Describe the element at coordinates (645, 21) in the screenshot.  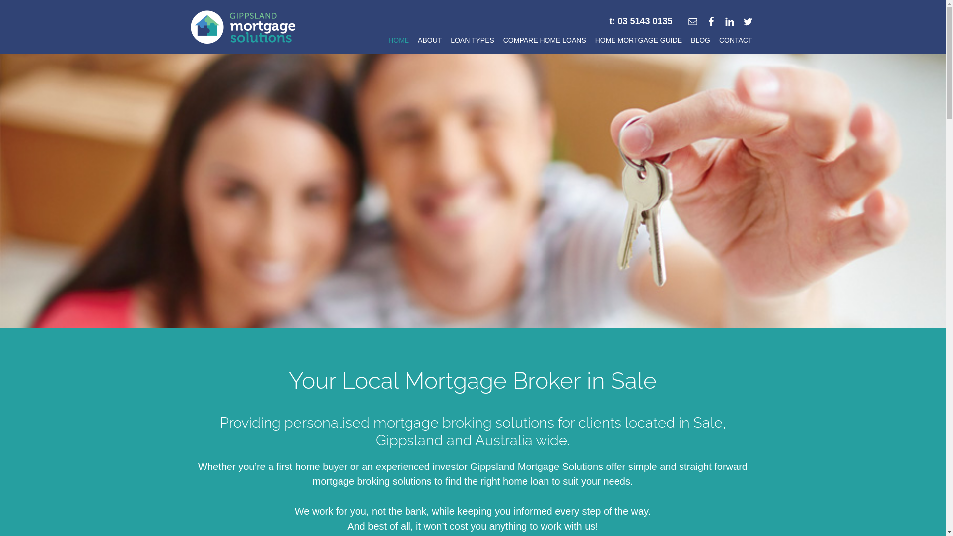
I see `03 5143 0135` at that location.